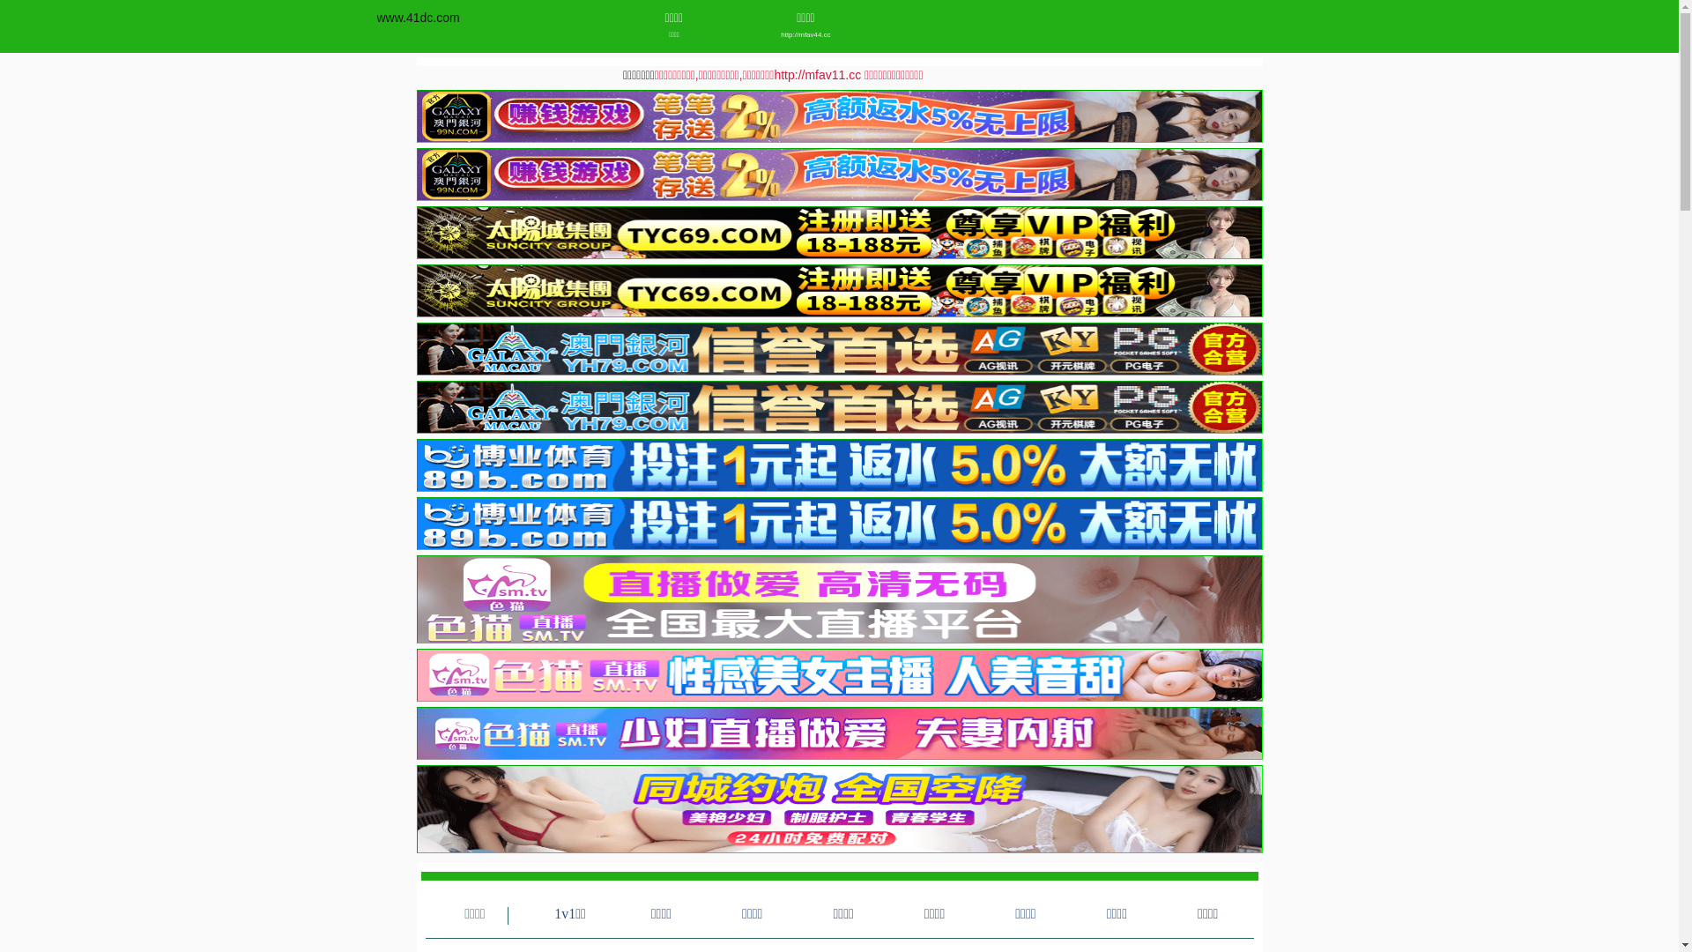  What do you see at coordinates (805, 35) in the screenshot?
I see `http://mfav44.cc` at bounding box center [805, 35].